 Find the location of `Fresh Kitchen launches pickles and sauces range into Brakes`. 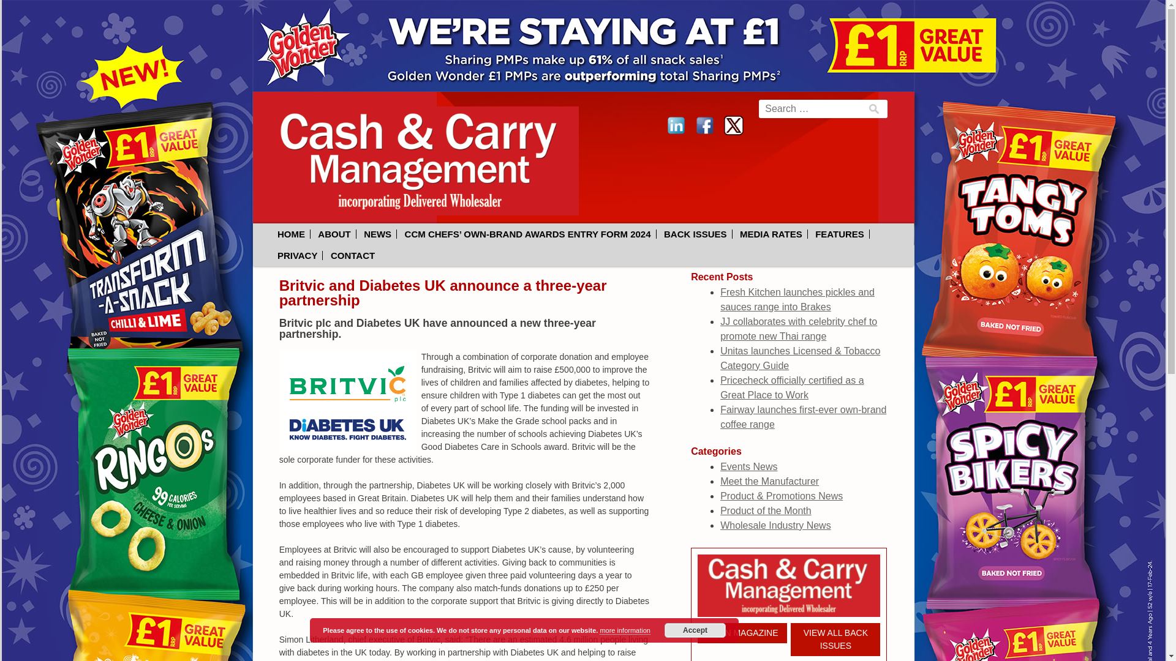

Fresh Kitchen launches pickles and sauces range into Brakes is located at coordinates (797, 299).